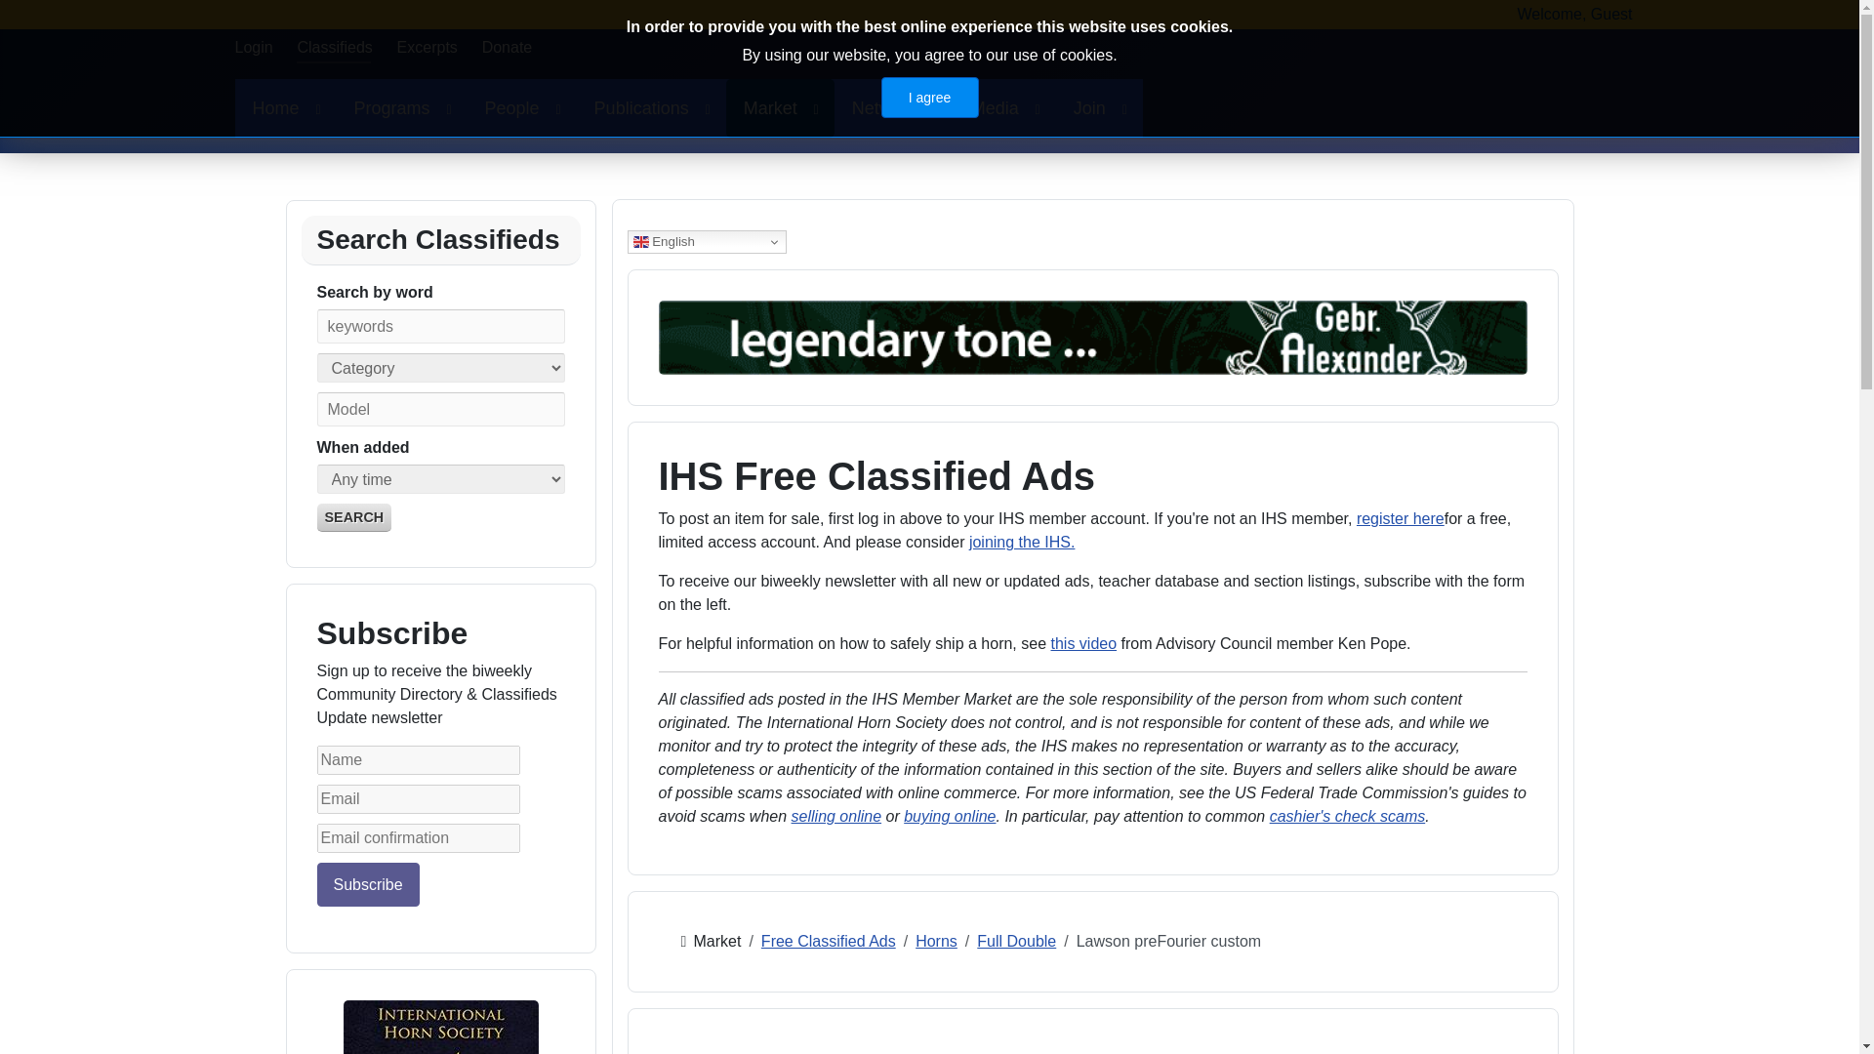 Image resolution: width=1874 pixels, height=1054 pixels. I want to click on Home, so click(285, 108).